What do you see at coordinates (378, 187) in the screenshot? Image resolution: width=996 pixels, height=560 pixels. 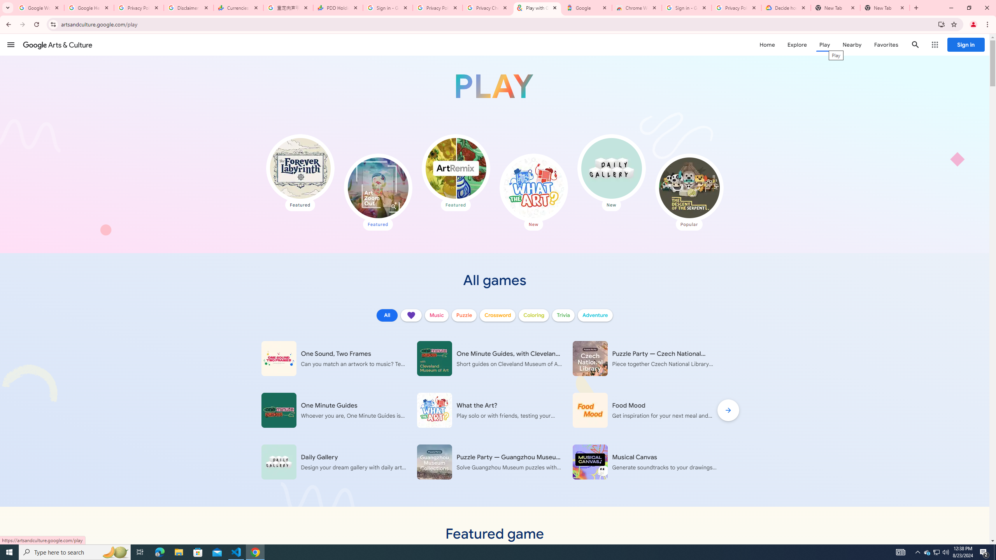 I see `Art Zoom Out` at bounding box center [378, 187].